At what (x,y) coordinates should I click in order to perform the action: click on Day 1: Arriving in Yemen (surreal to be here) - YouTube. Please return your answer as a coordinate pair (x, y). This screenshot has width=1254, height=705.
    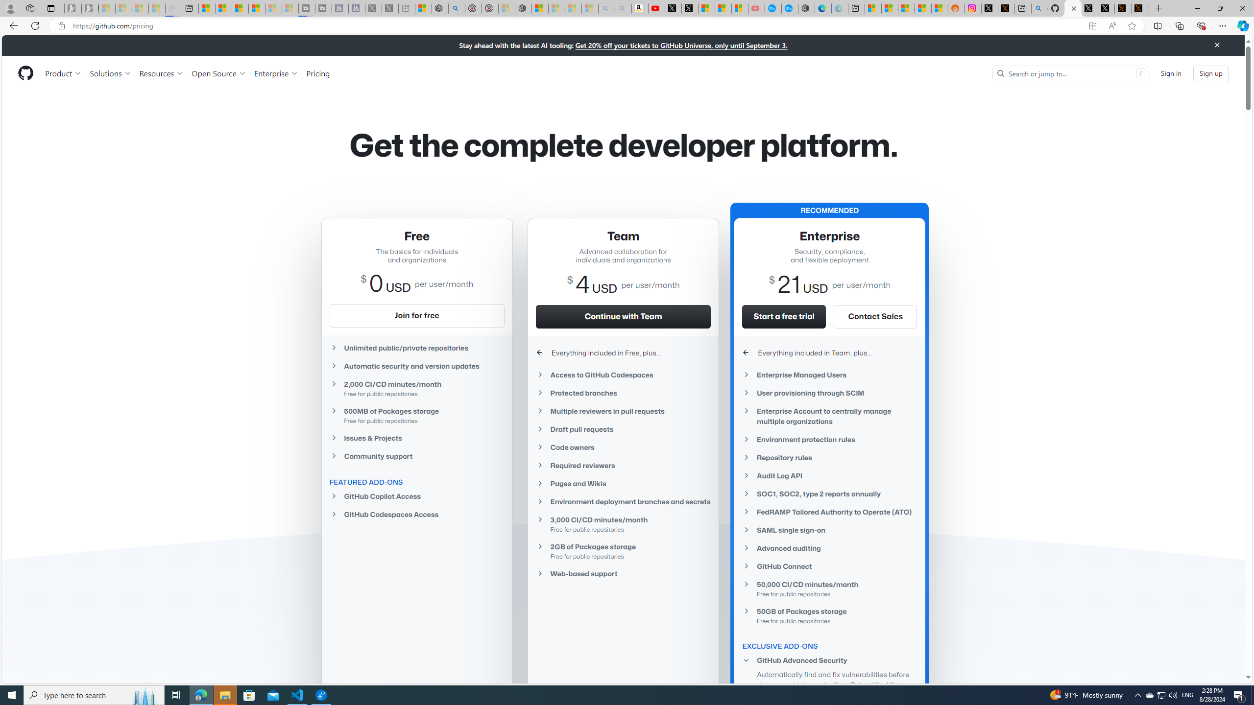
    Looking at the image, I should click on (657, 8).